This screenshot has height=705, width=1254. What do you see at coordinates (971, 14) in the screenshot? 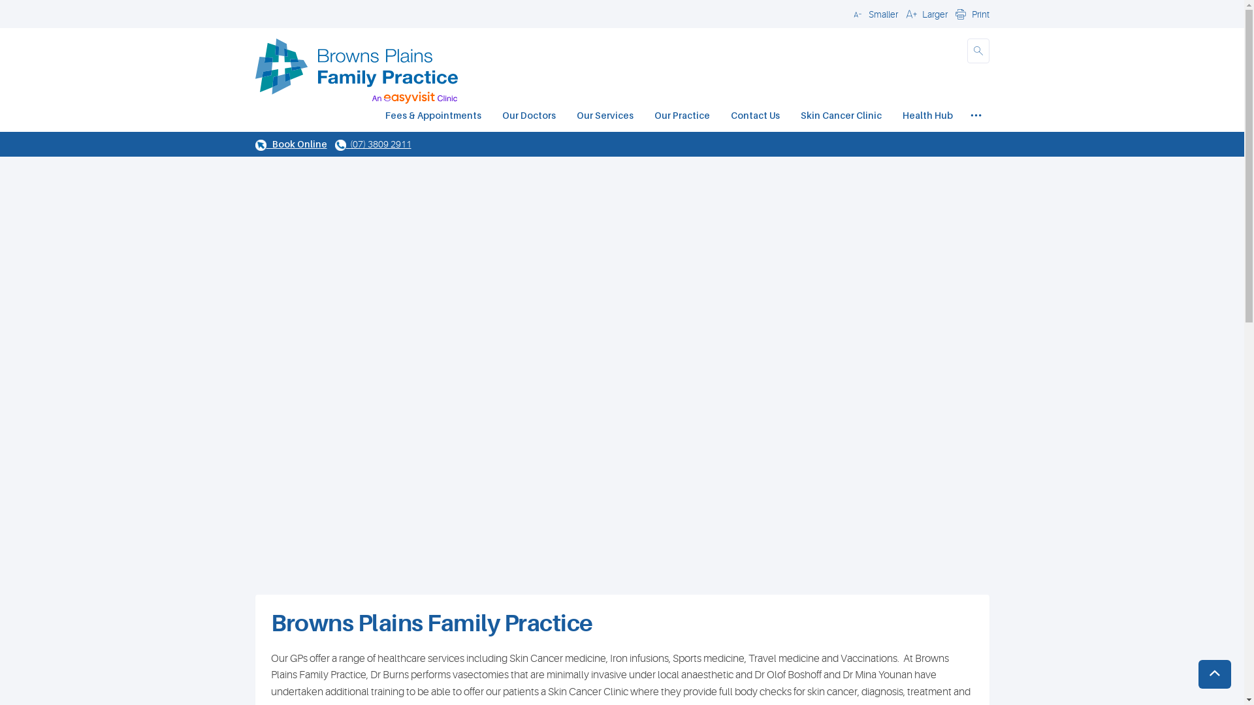
I see `Print` at bounding box center [971, 14].